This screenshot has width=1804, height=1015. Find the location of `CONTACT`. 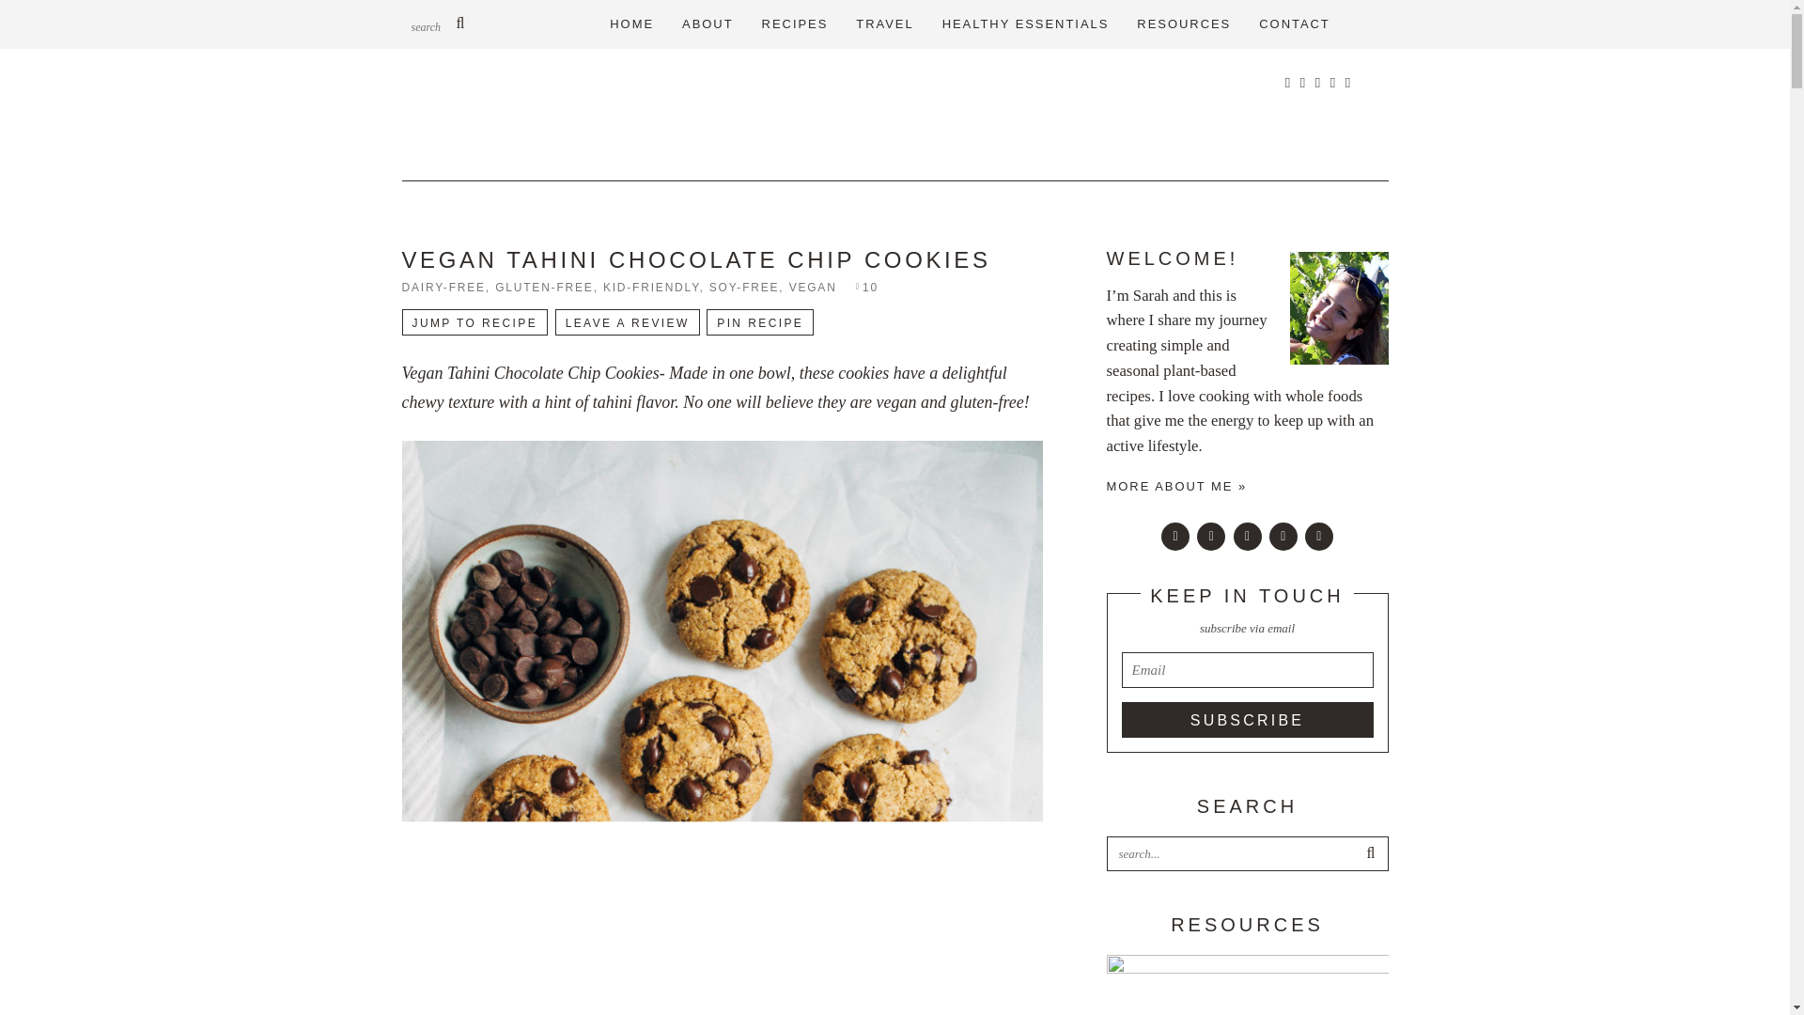

CONTACT is located at coordinates (1294, 24).